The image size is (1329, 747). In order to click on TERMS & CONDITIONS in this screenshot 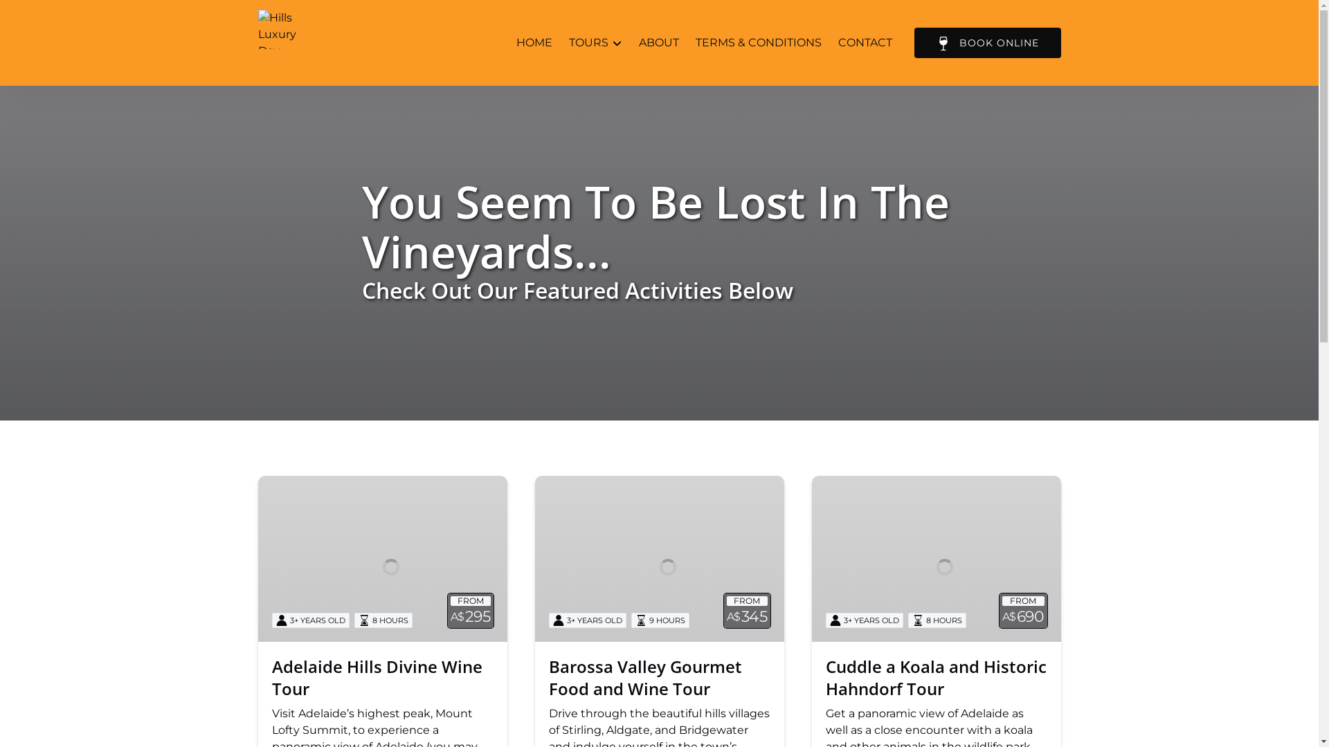, I will do `click(758, 43)`.